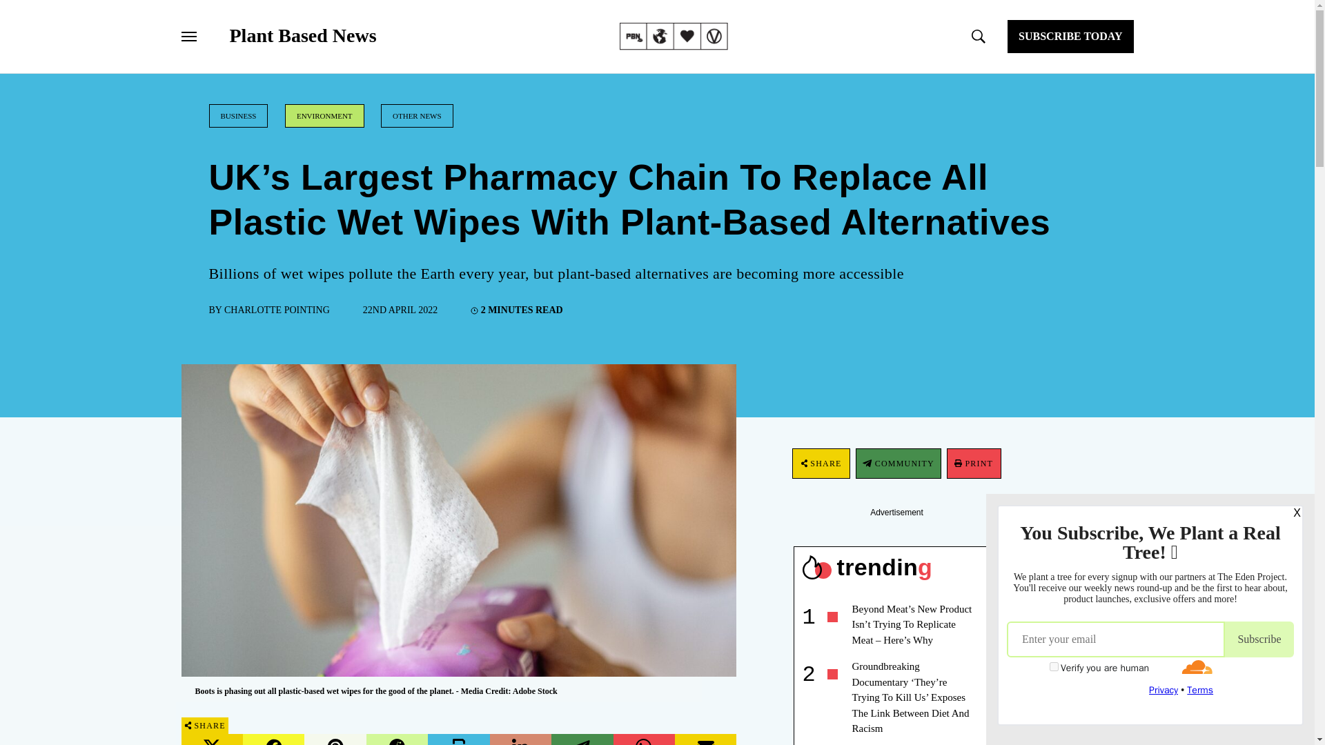 The height and width of the screenshot is (745, 1325). What do you see at coordinates (237, 116) in the screenshot?
I see `BUSINESS` at bounding box center [237, 116].